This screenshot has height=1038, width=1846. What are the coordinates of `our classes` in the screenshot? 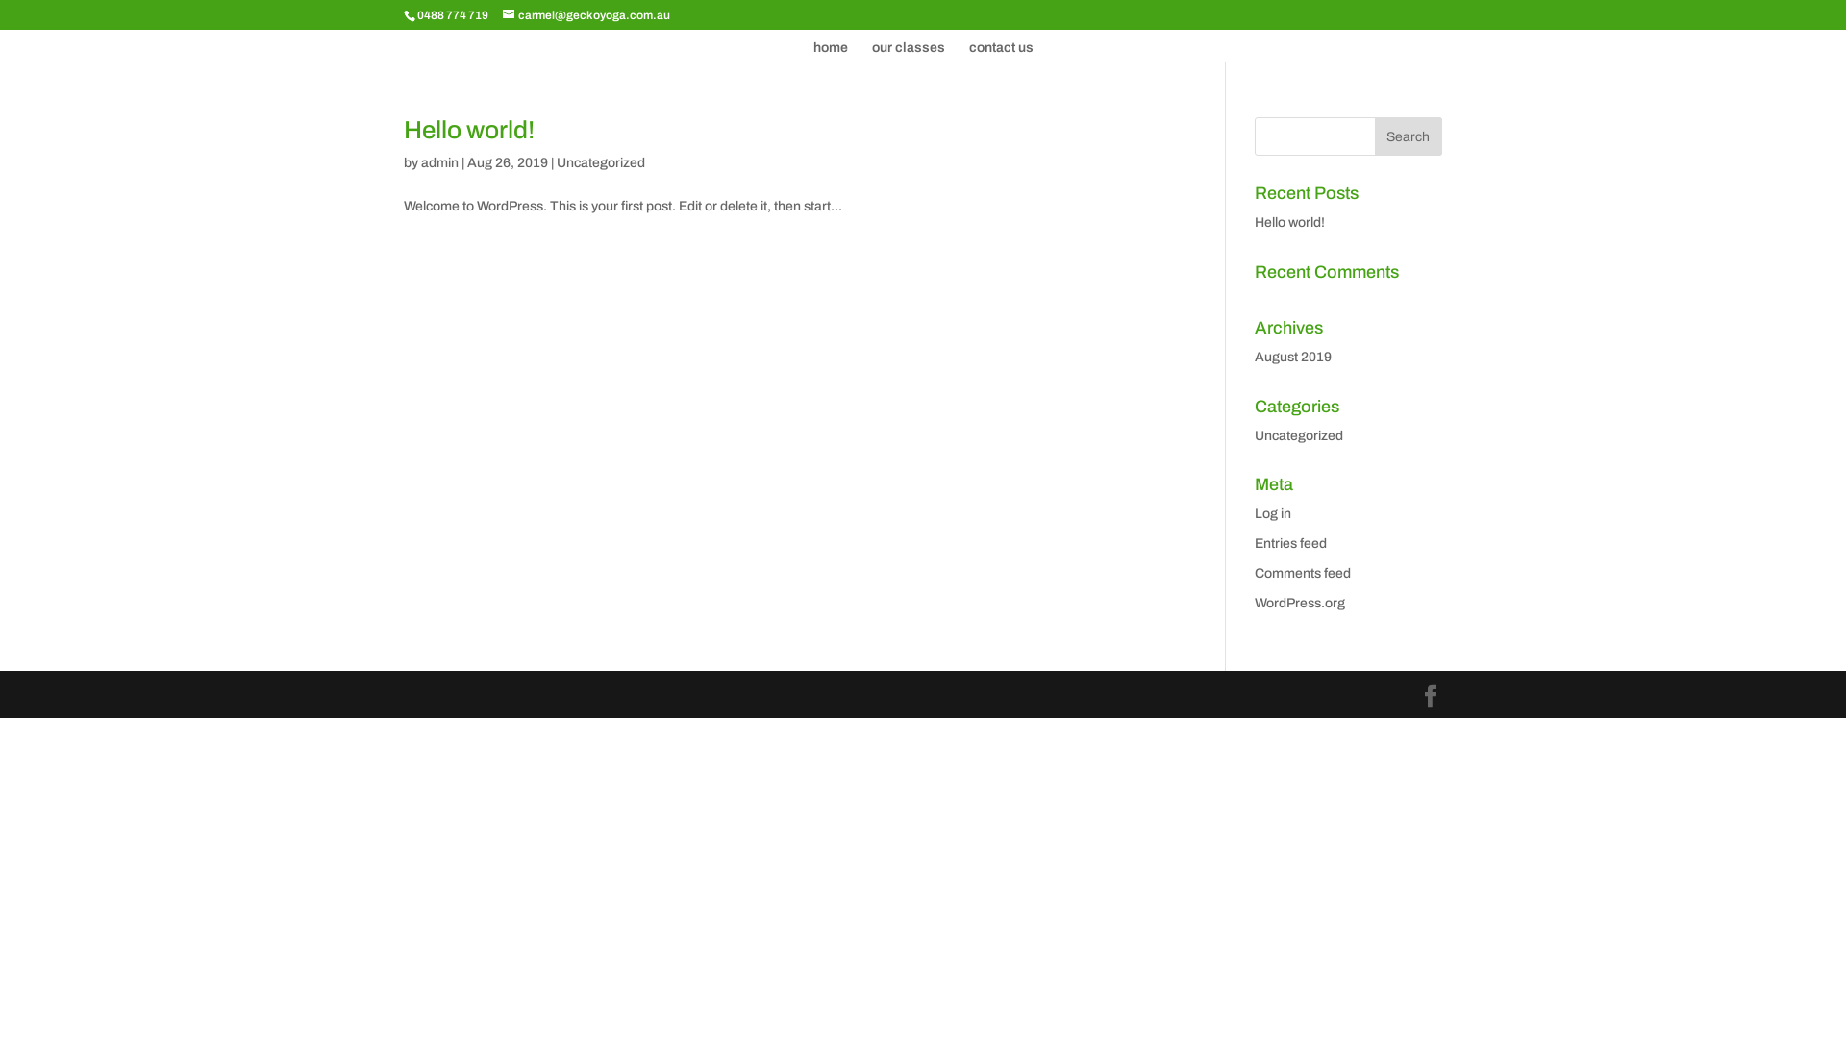 It's located at (908, 52).